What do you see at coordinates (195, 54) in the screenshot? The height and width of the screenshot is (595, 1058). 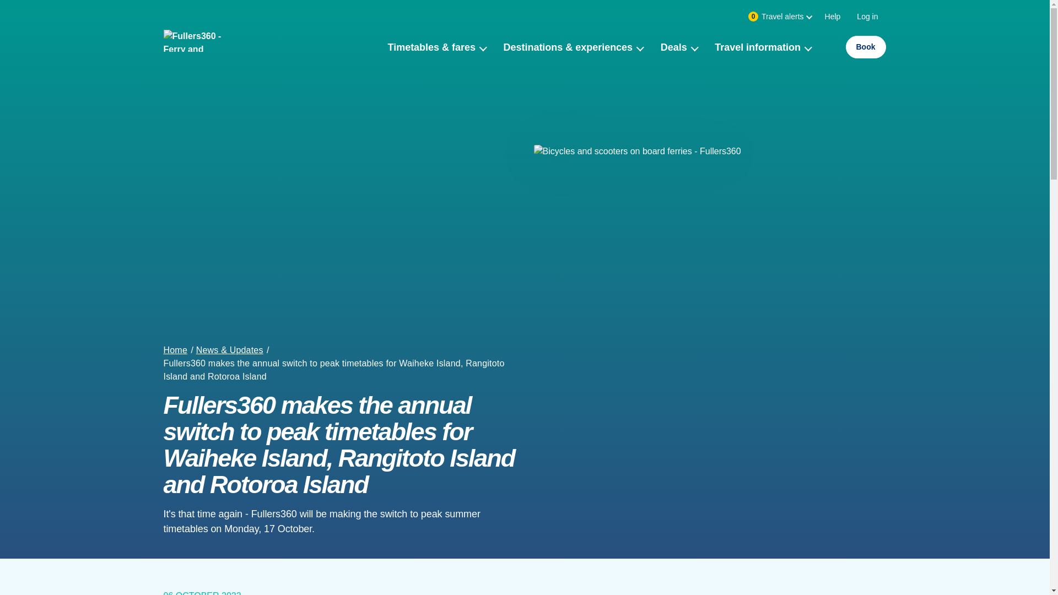 I see `home` at bounding box center [195, 54].